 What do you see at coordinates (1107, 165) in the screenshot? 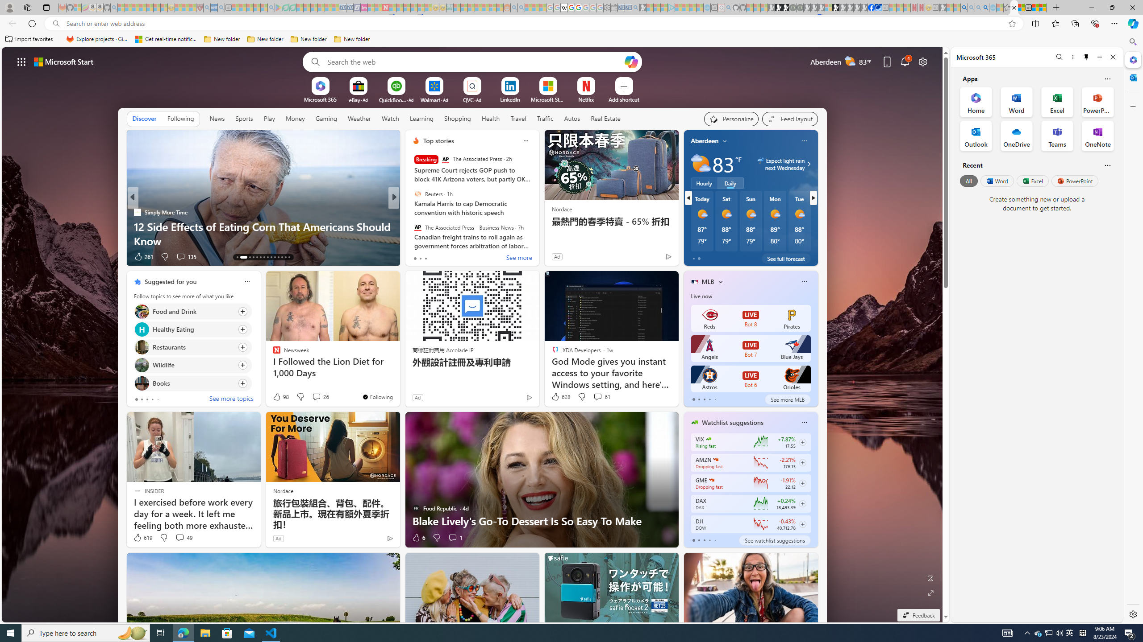
I see `Is this helpful?` at bounding box center [1107, 165].